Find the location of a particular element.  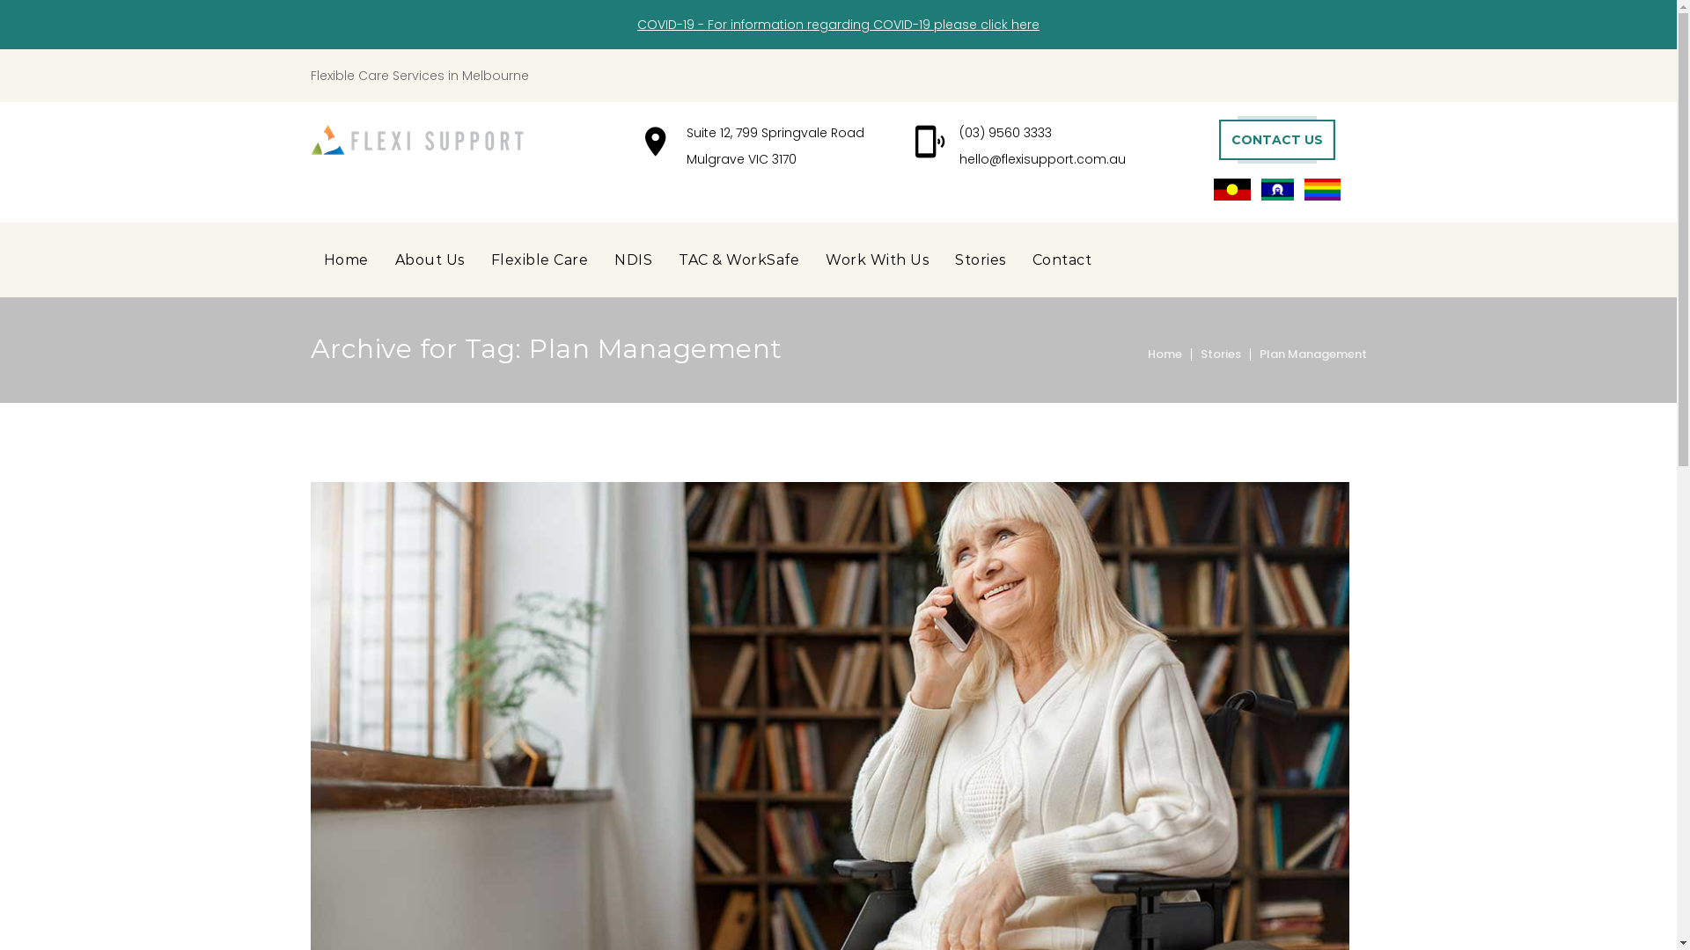

TAC & WorkSafe is located at coordinates (739, 260).